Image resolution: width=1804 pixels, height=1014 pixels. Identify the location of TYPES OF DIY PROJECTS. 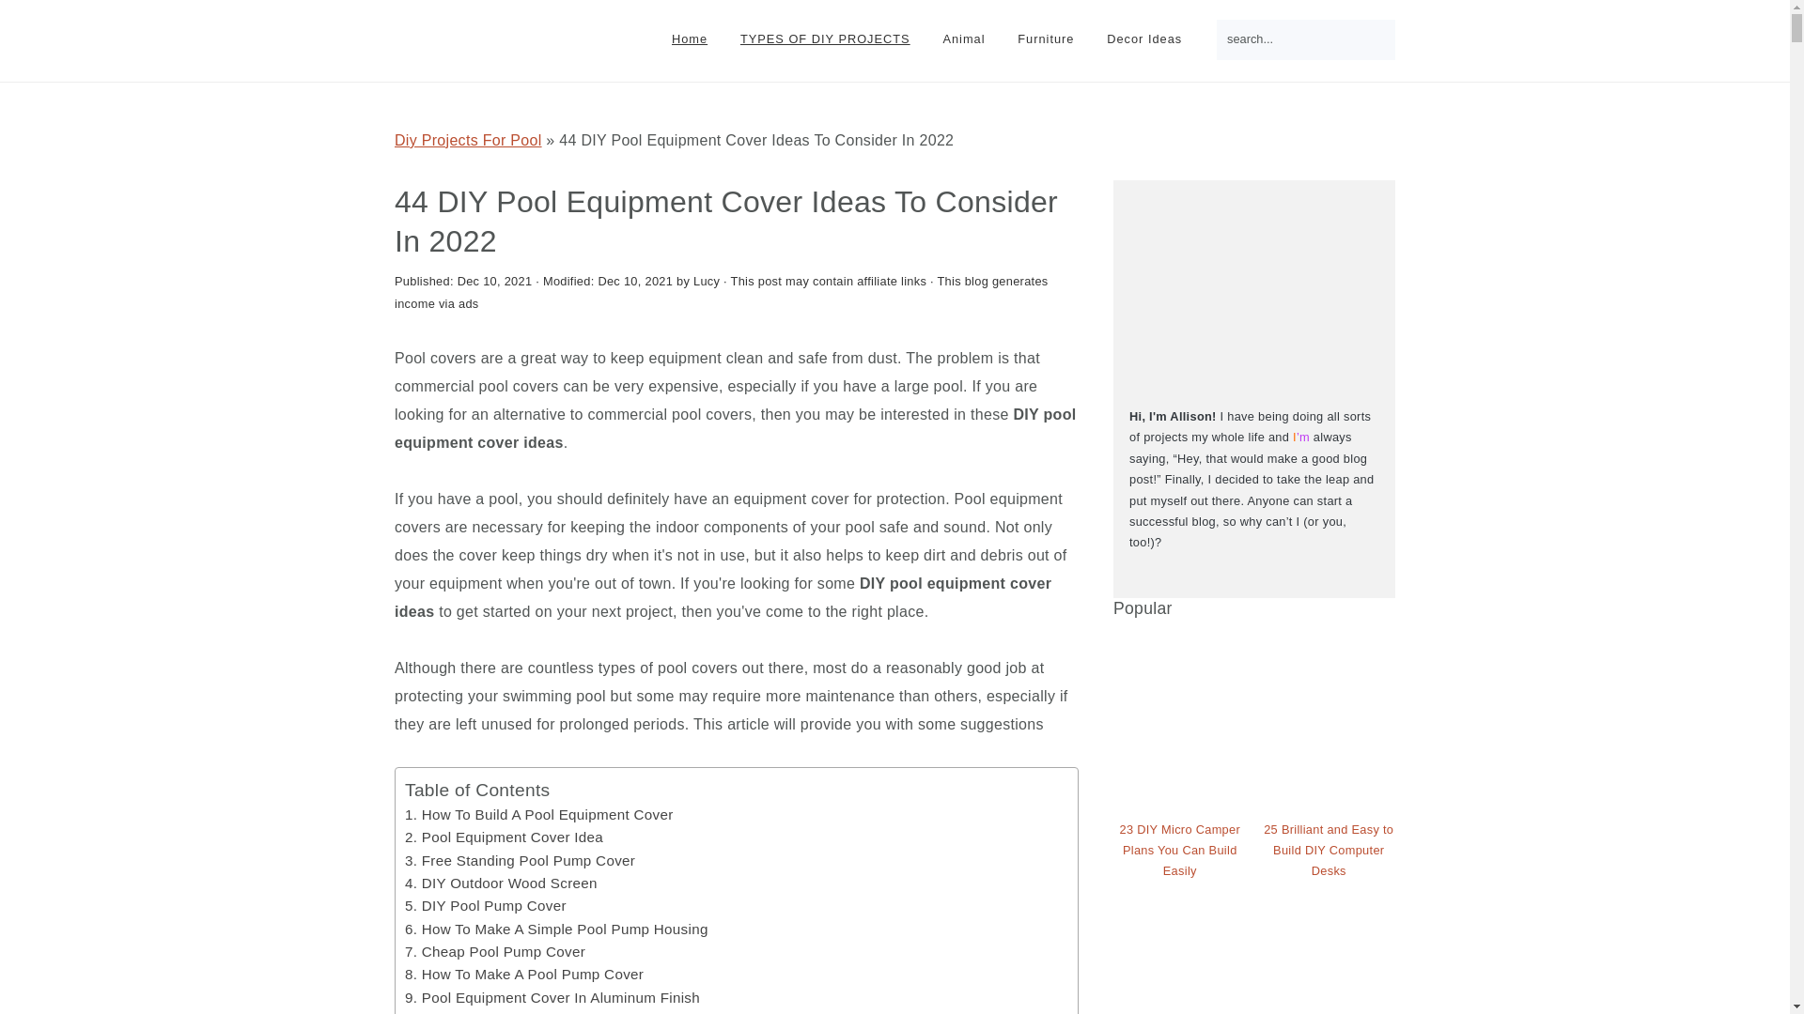
(825, 39).